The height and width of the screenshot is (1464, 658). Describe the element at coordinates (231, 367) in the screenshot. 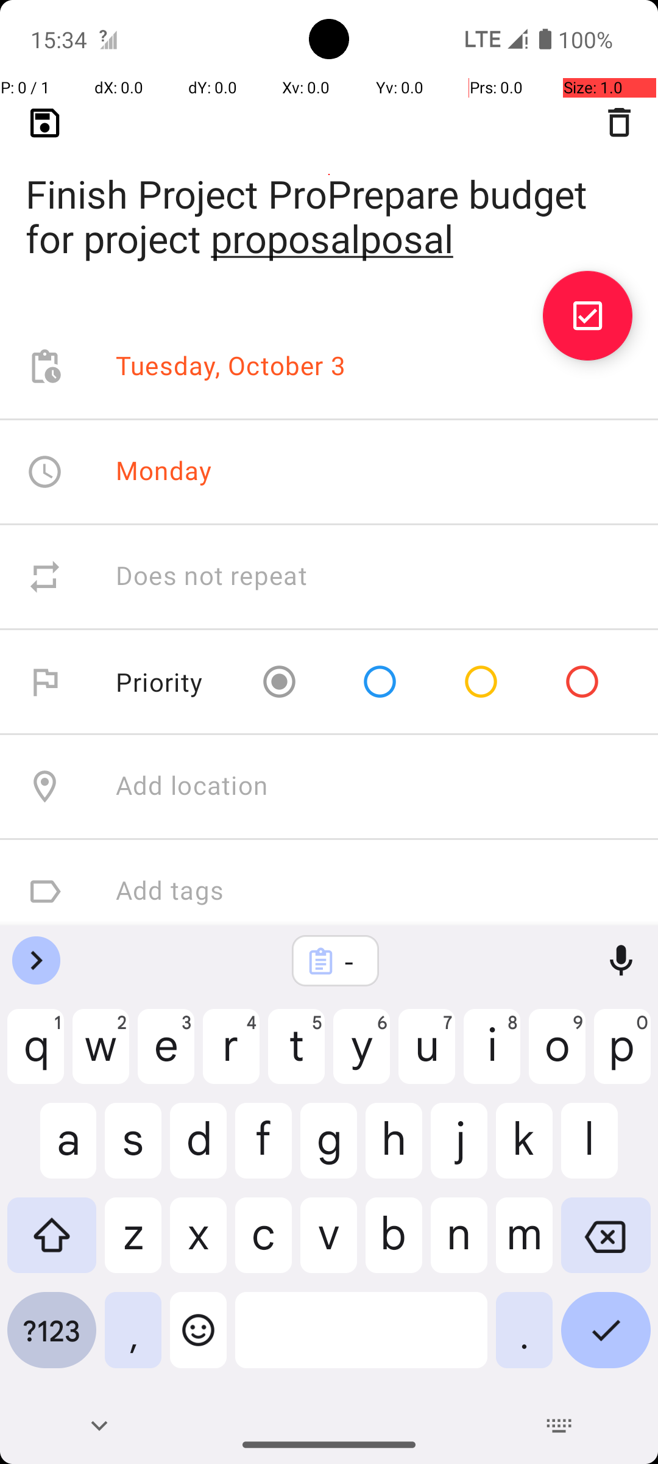

I see `Tuesday, October 3` at that location.